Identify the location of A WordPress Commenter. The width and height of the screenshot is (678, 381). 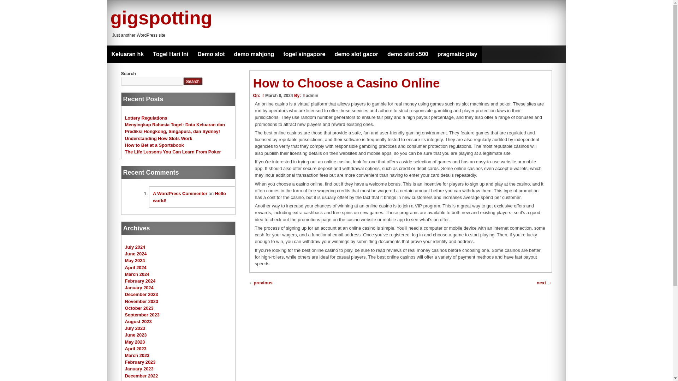
(180, 193).